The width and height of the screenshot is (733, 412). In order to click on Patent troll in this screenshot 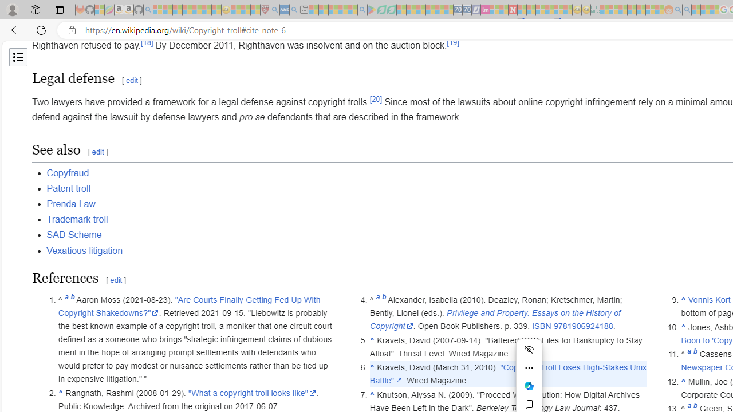, I will do `click(68, 188)`.